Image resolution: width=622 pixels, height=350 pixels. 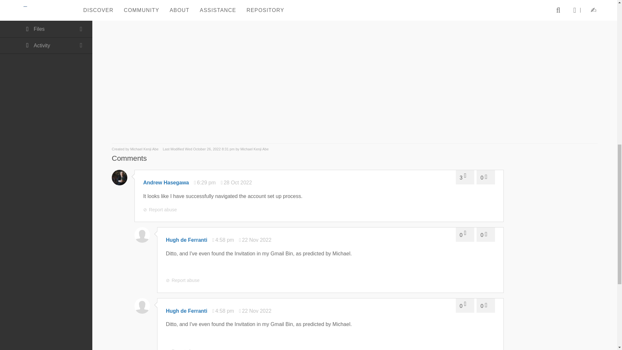 What do you see at coordinates (465, 177) in the screenshot?
I see ` Please login to vote.` at bounding box center [465, 177].